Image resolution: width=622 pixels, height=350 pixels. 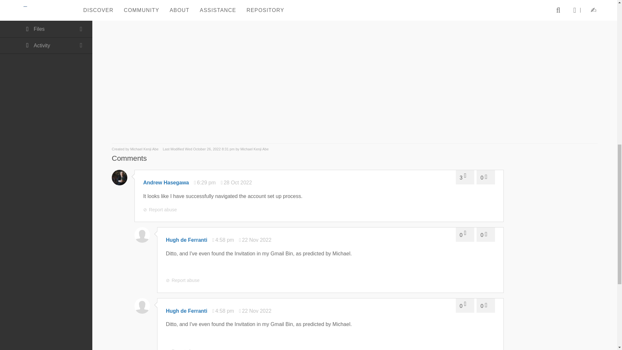 What do you see at coordinates (465, 177) in the screenshot?
I see ` Please login to vote.` at bounding box center [465, 177].